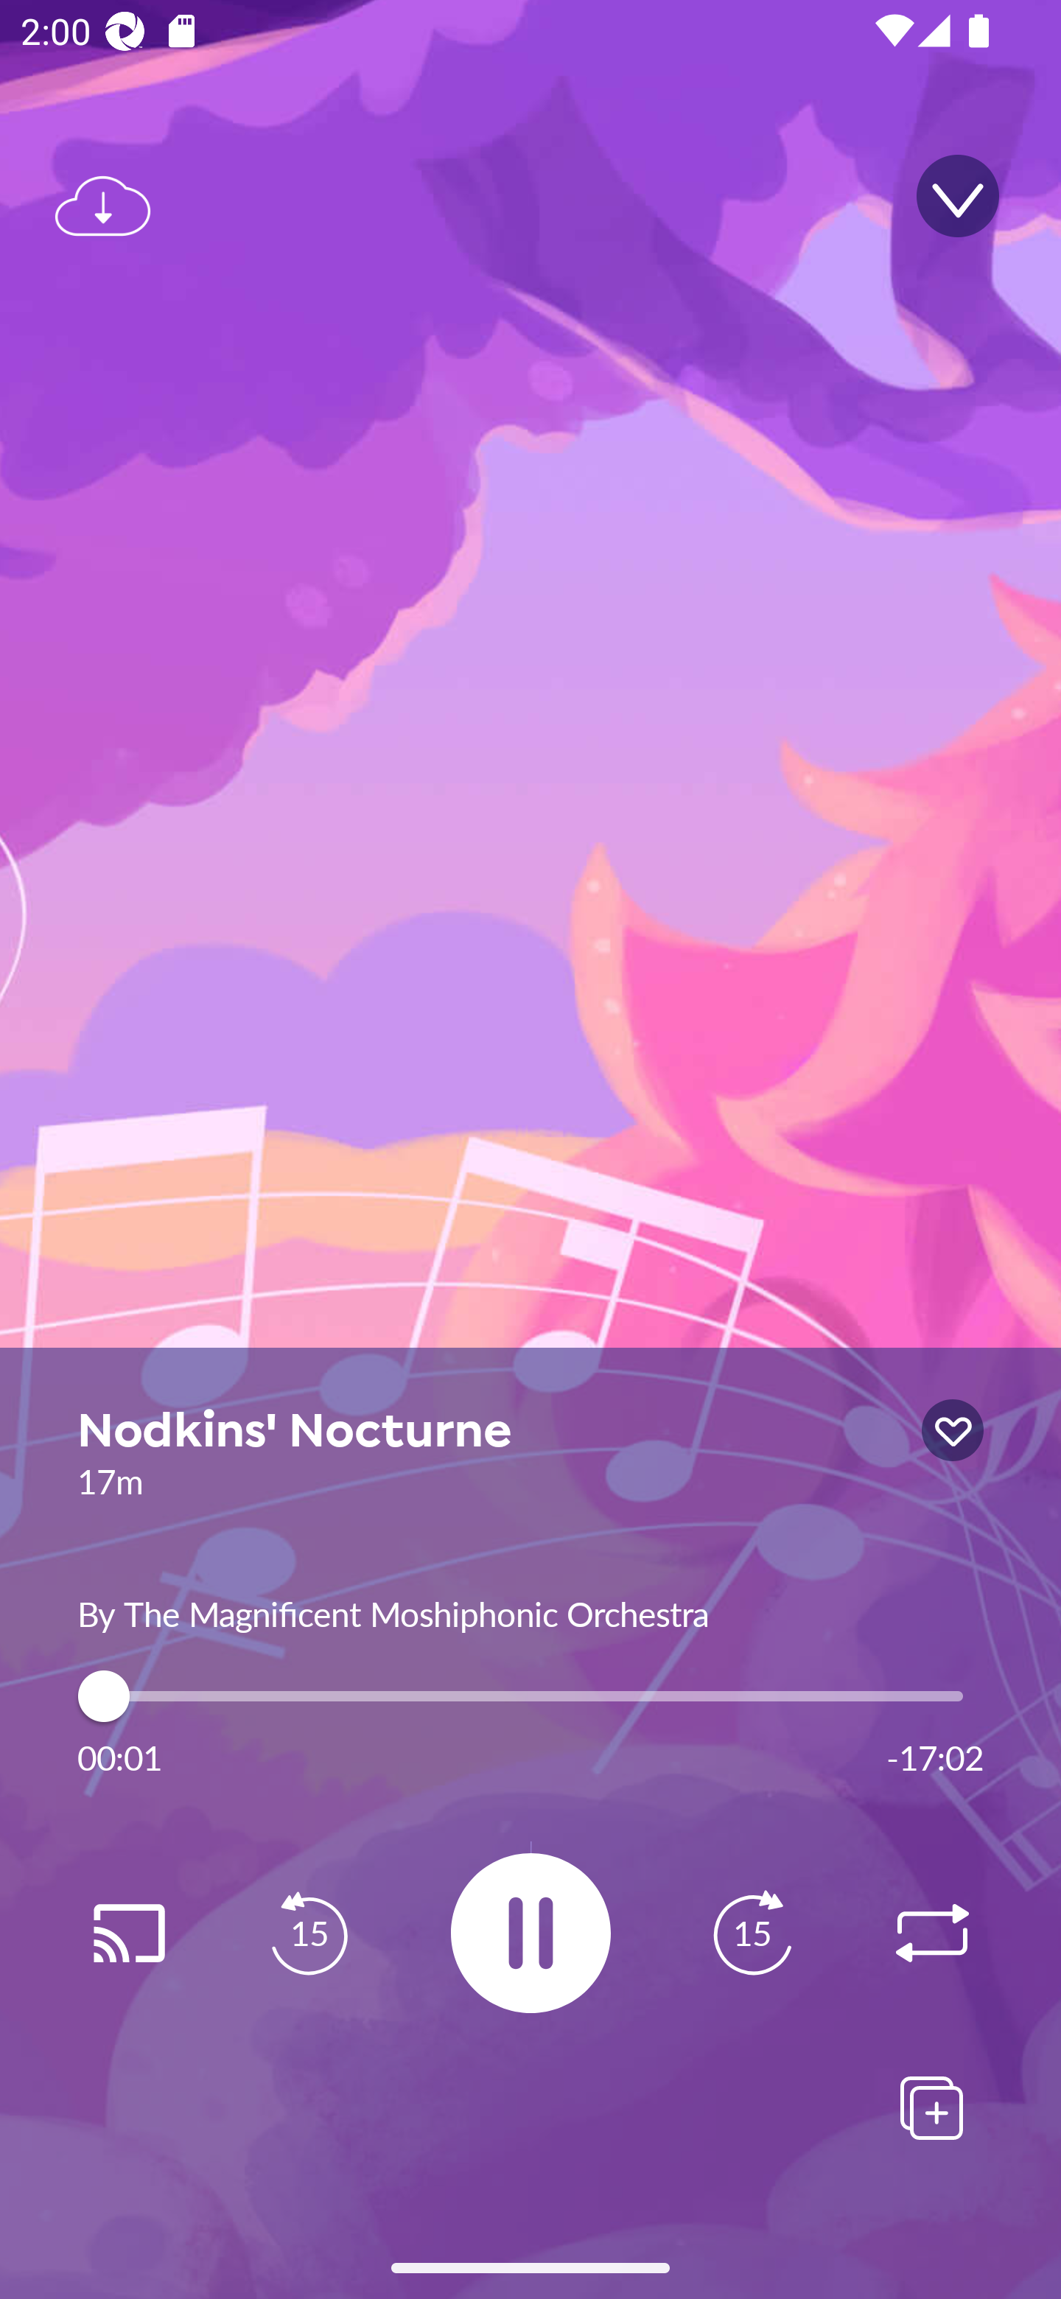  Describe the element at coordinates (931, 1934) in the screenshot. I see `Replay` at that location.